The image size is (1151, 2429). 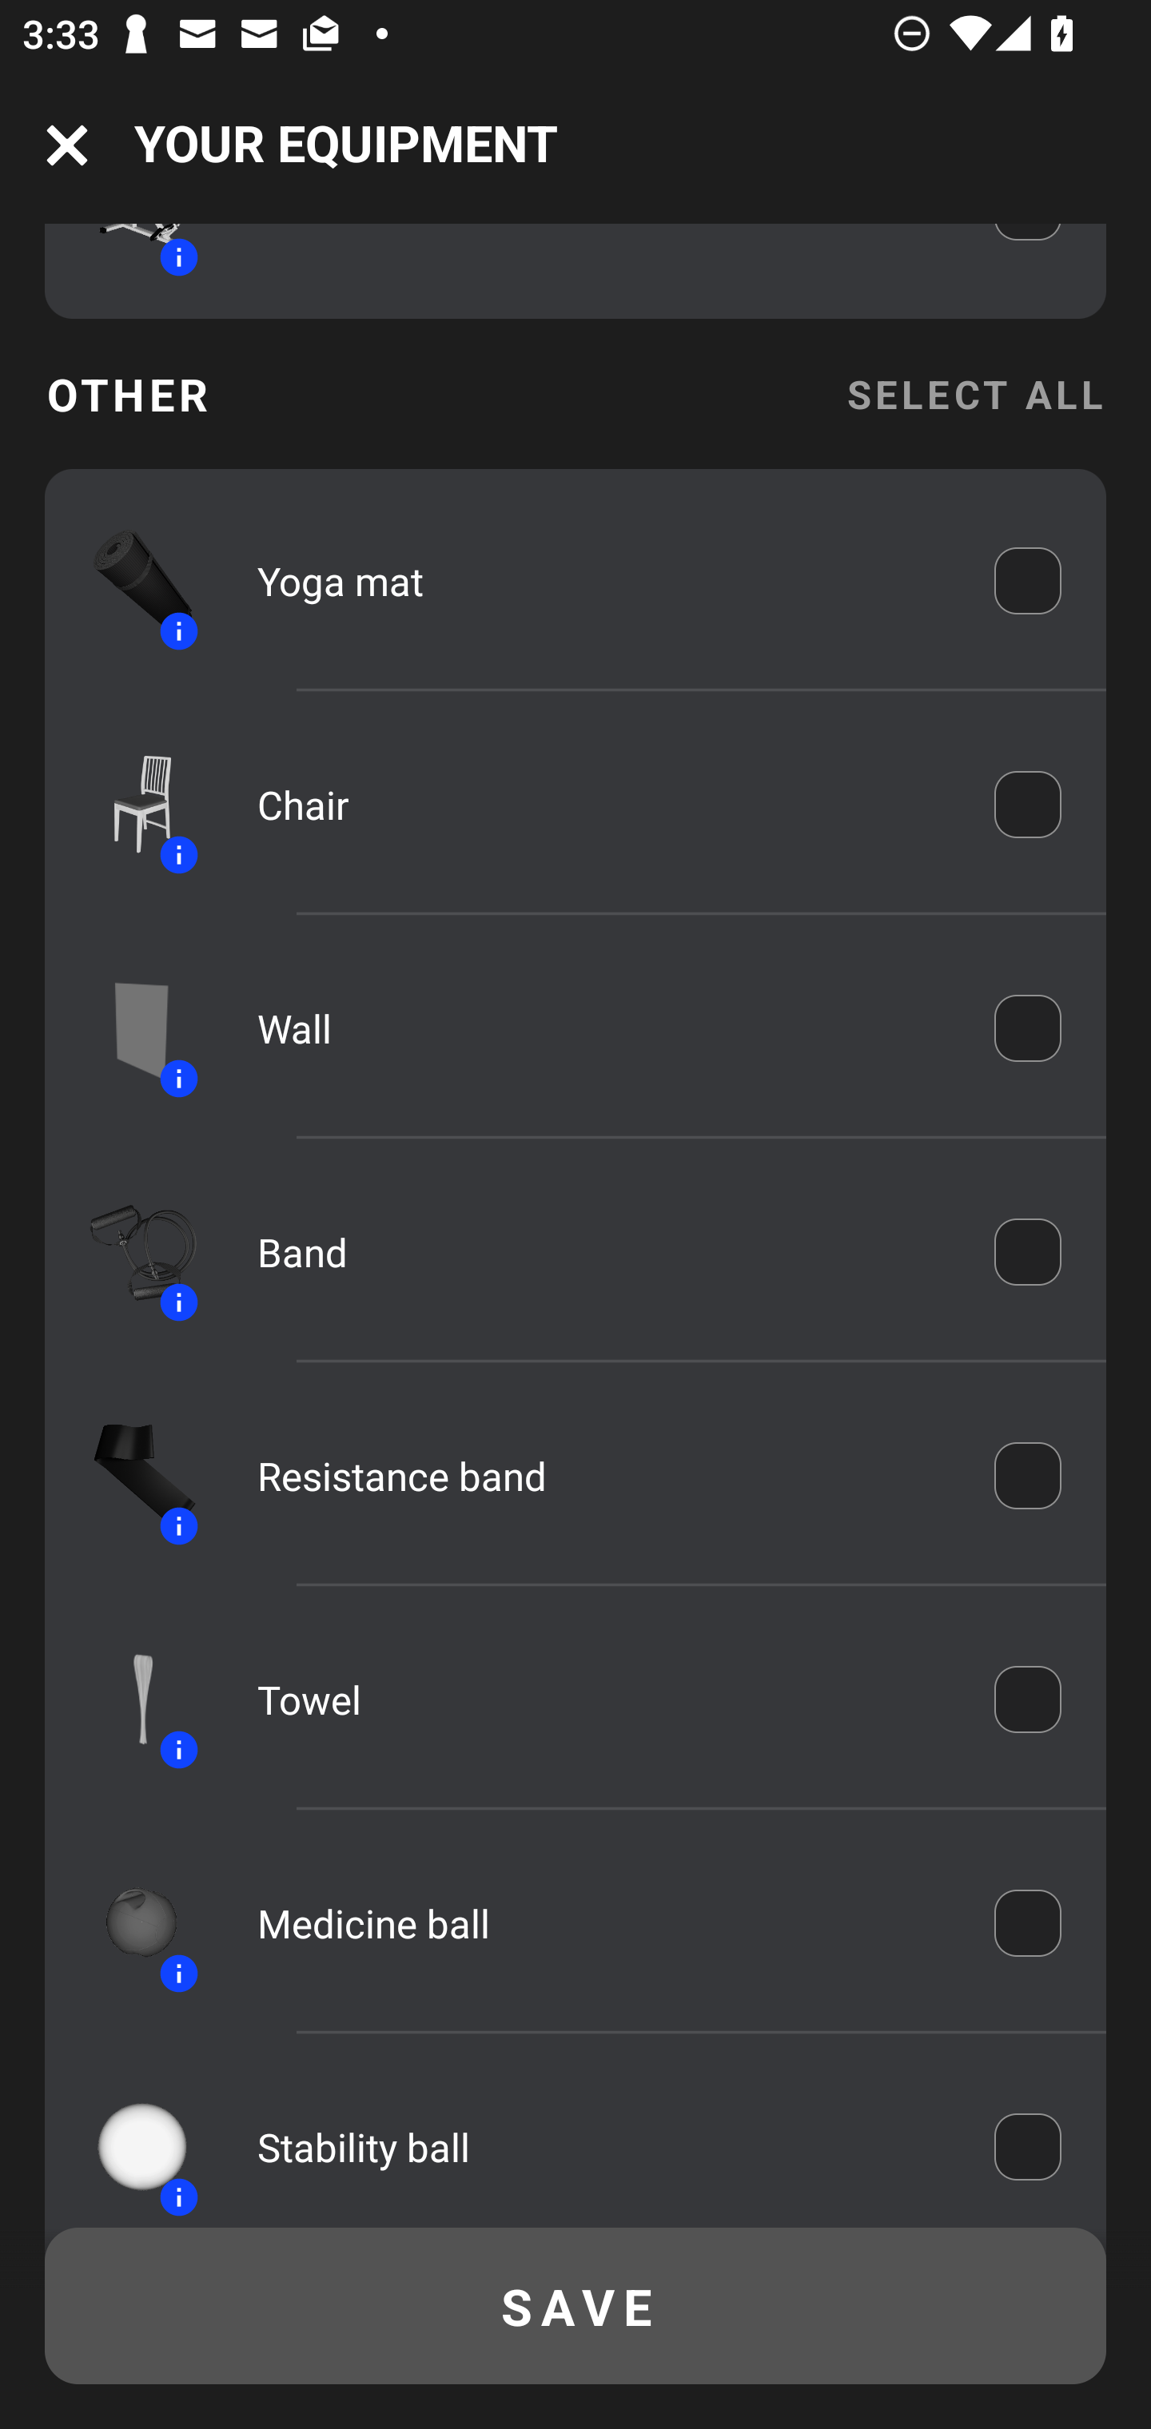 I want to click on Equipment icon Information icon, so click(x=129, y=1699).